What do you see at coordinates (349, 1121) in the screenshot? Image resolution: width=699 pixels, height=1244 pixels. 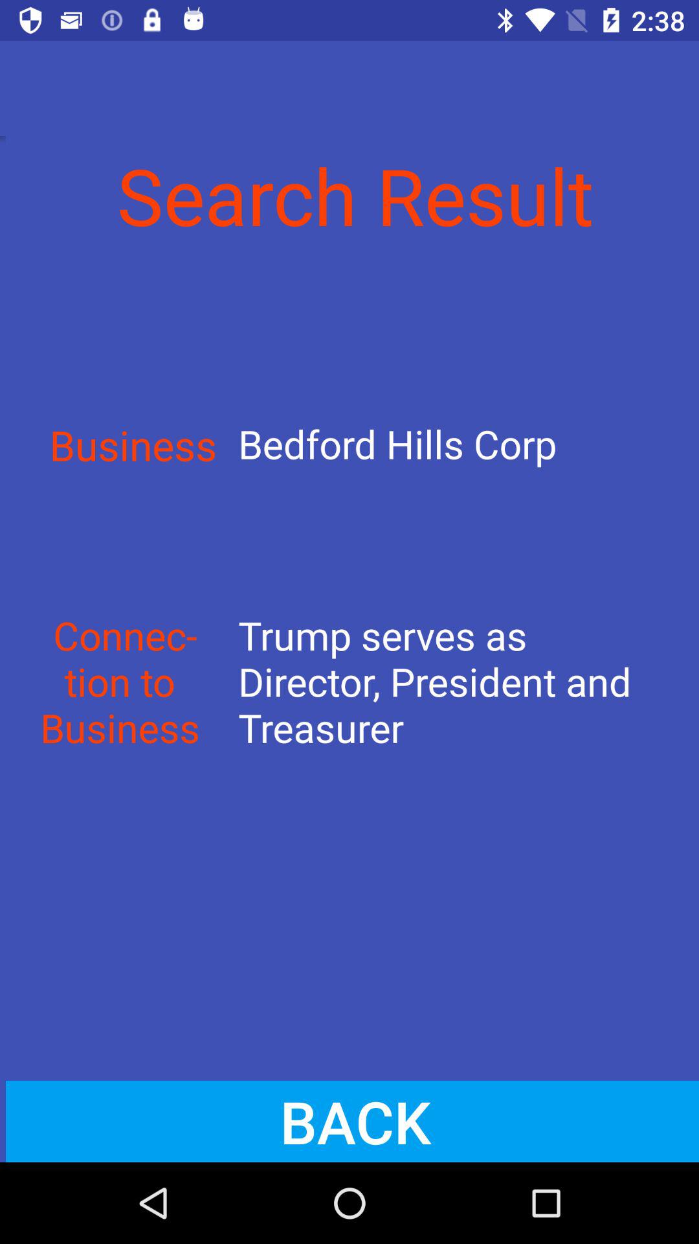 I see `launch the back` at bounding box center [349, 1121].